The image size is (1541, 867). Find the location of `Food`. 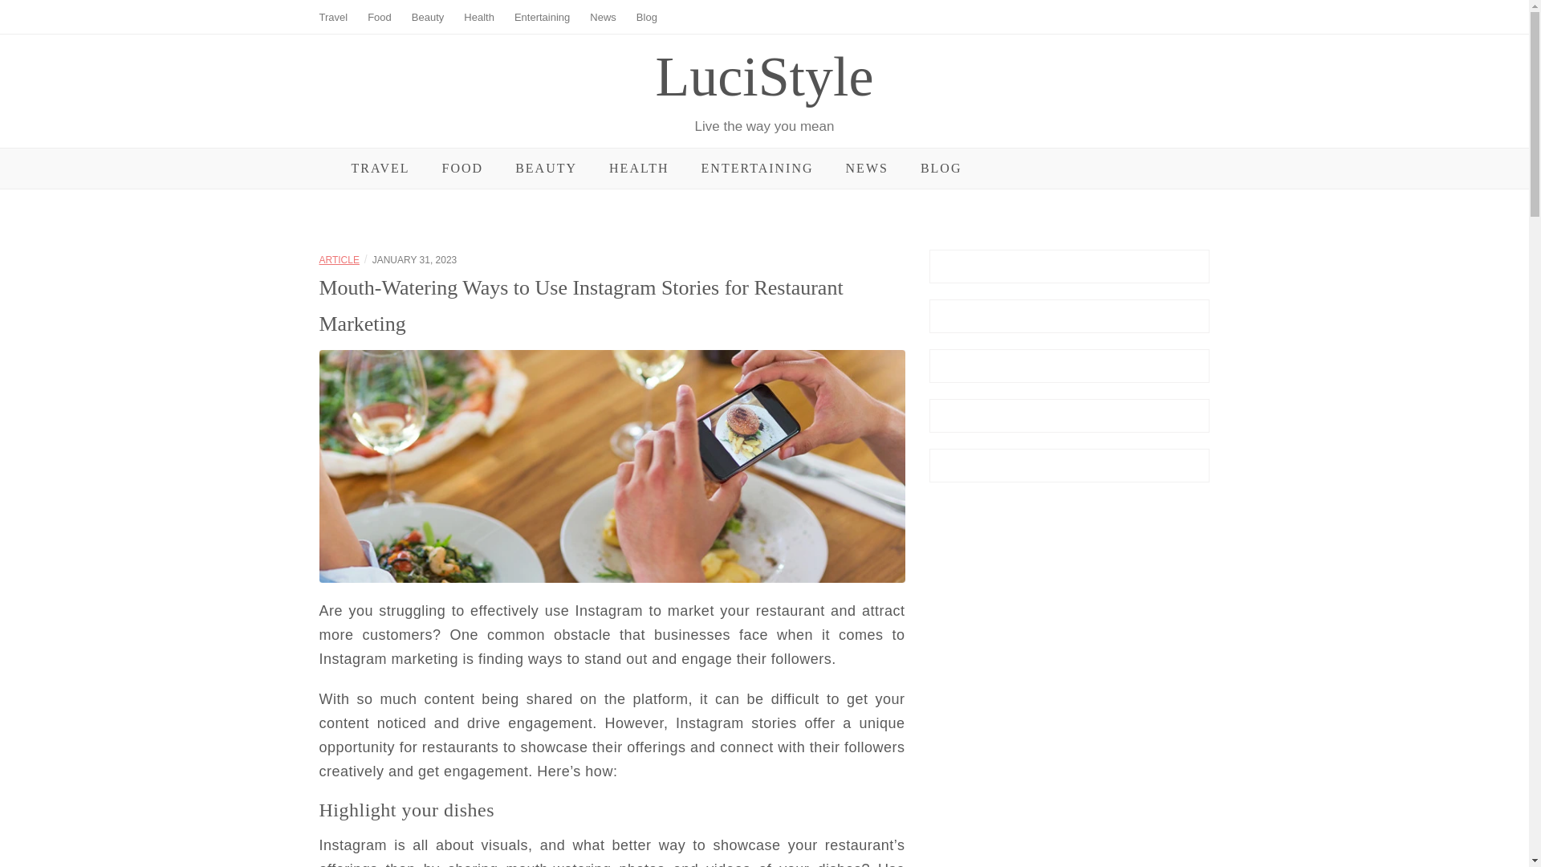

Food is located at coordinates (379, 18).